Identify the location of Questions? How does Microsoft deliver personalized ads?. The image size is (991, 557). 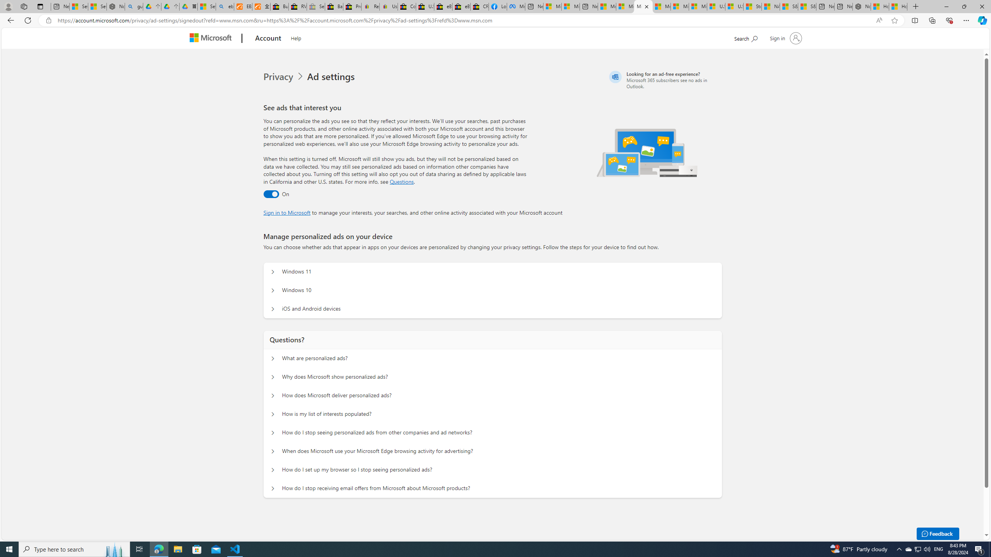
(273, 395).